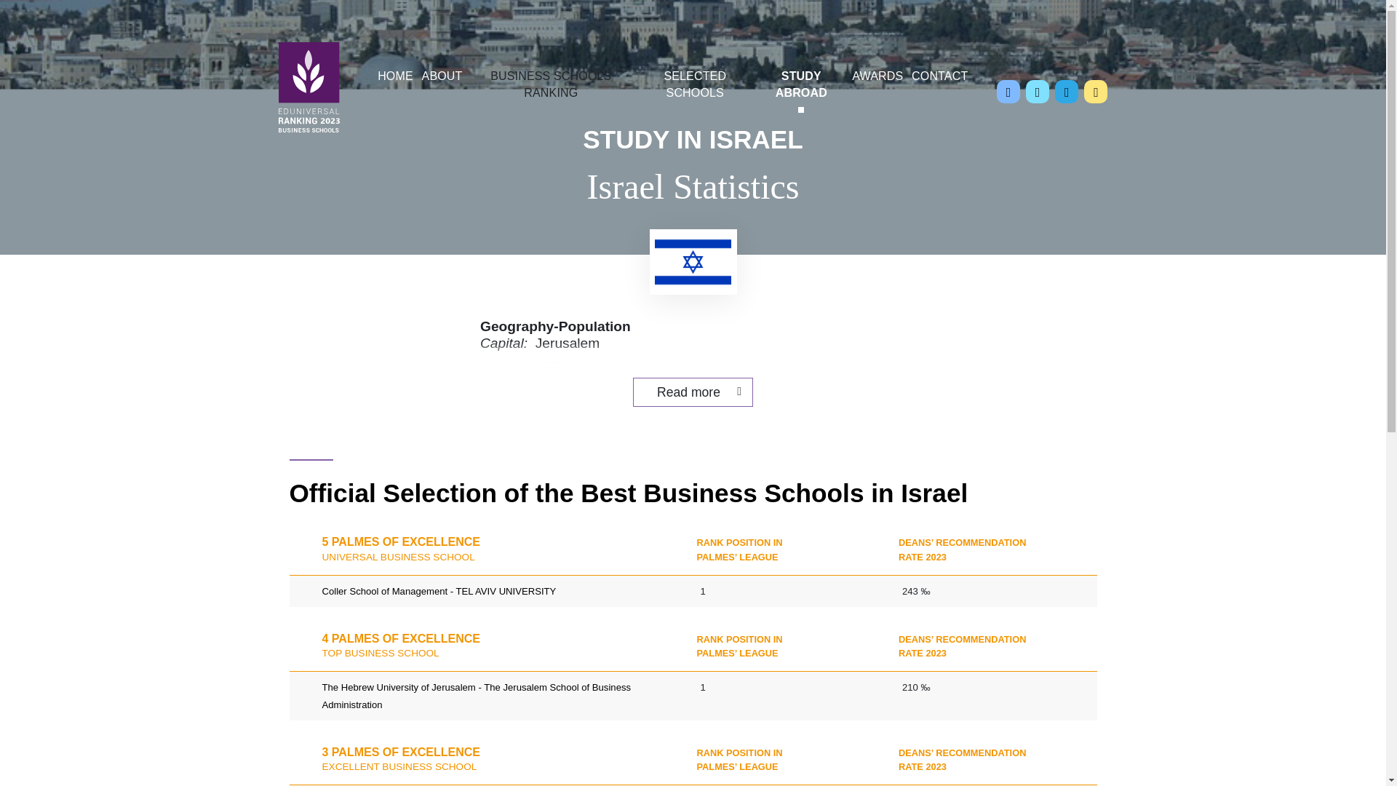  I want to click on Facebook, so click(1008, 92).